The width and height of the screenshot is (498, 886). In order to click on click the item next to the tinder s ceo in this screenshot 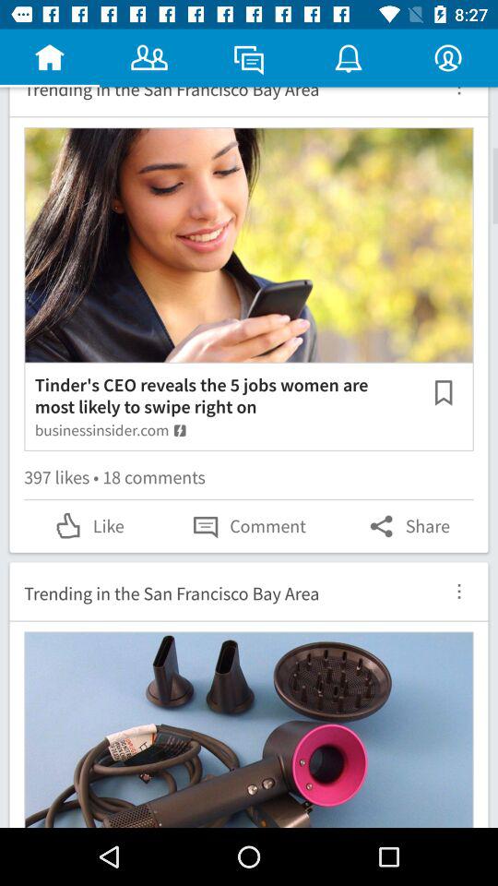, I will do `click(443, 391)`.